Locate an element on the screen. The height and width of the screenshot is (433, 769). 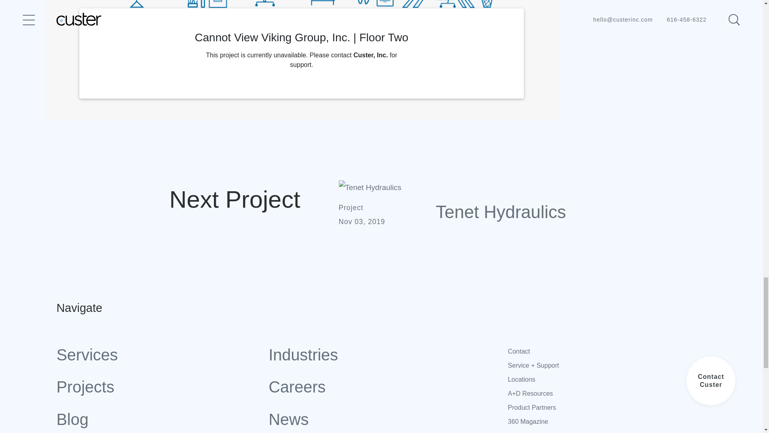
Industries is located at coordinates (368, 354).